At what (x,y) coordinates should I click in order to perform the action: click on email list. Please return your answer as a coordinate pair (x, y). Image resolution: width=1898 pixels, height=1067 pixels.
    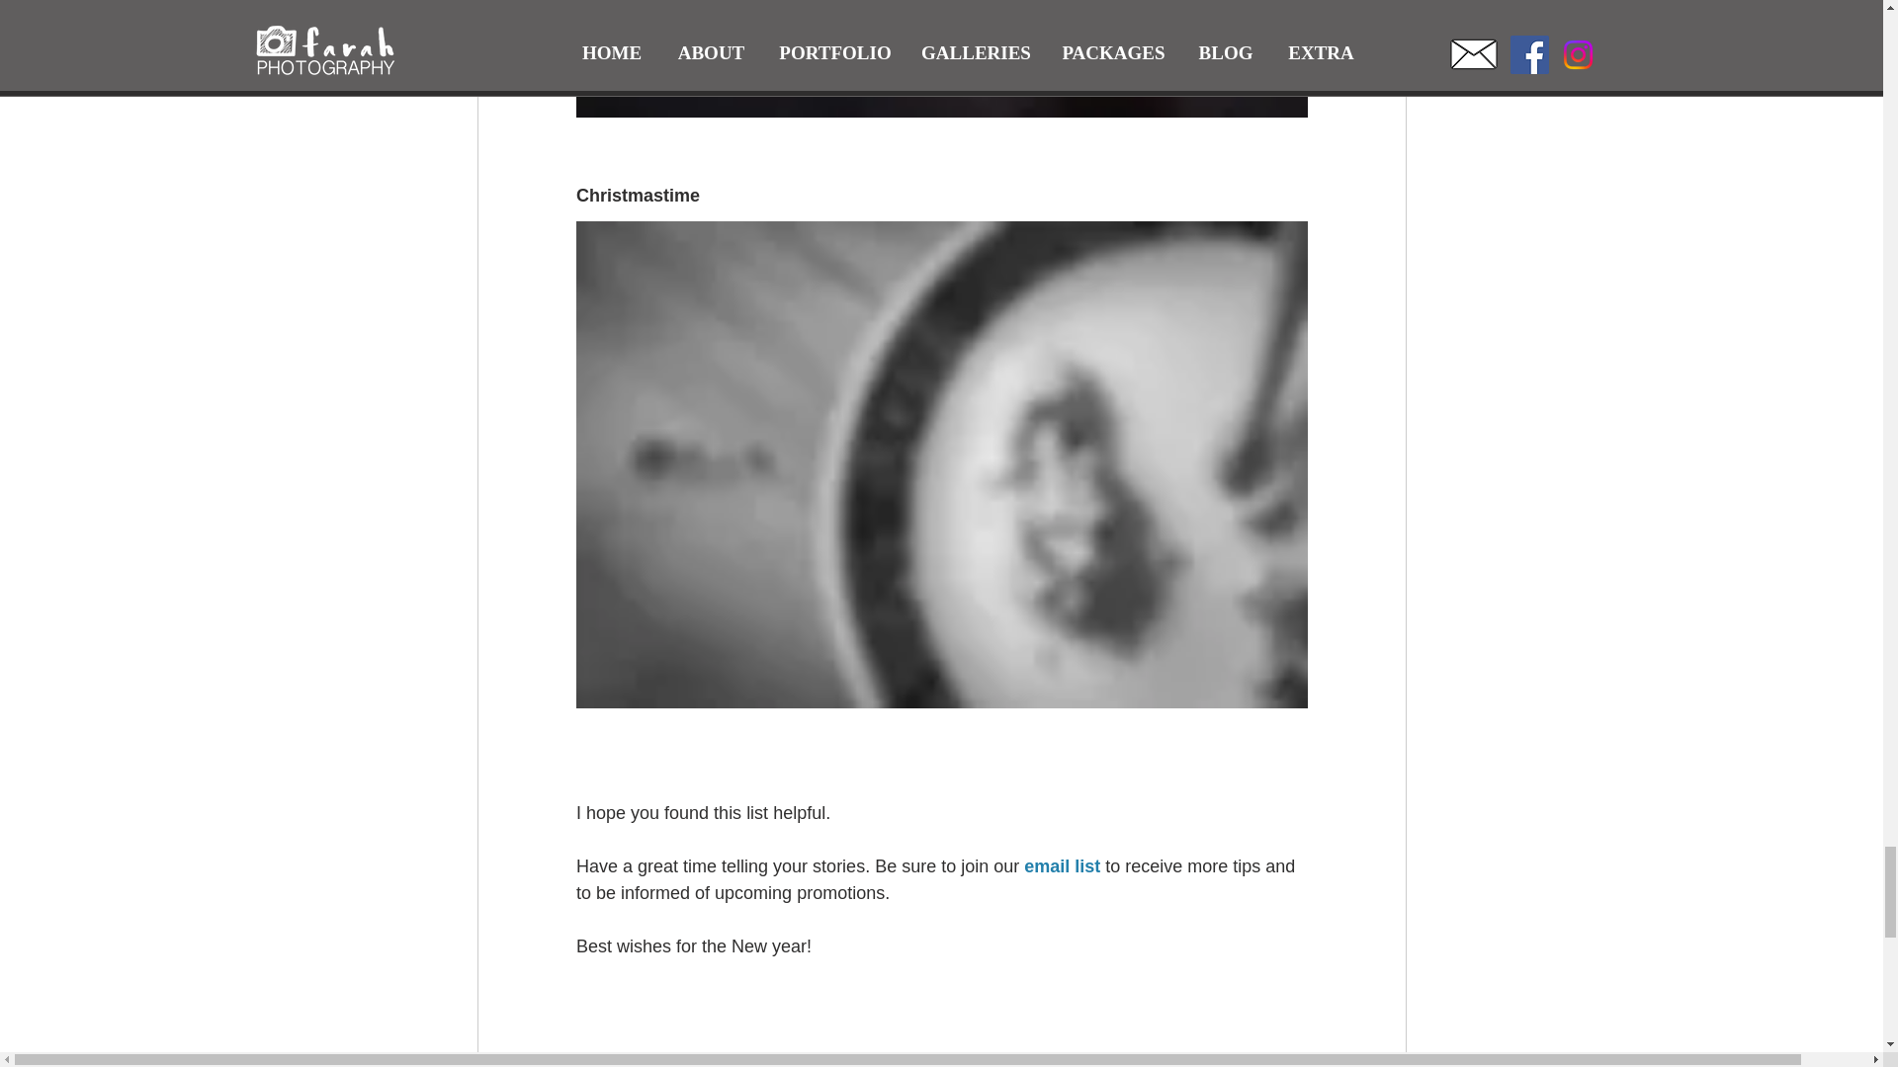
    Looking at the image, I should click on (1062, 865).